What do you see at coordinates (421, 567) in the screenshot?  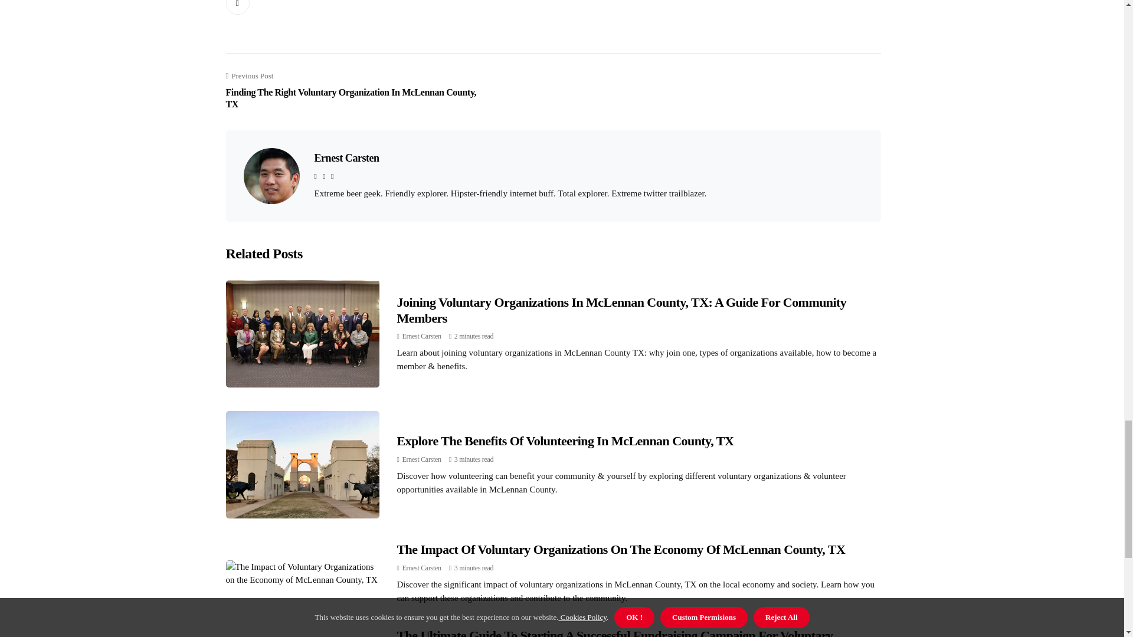 I see `Ernest Carsten` at bounding box center [421, 567].